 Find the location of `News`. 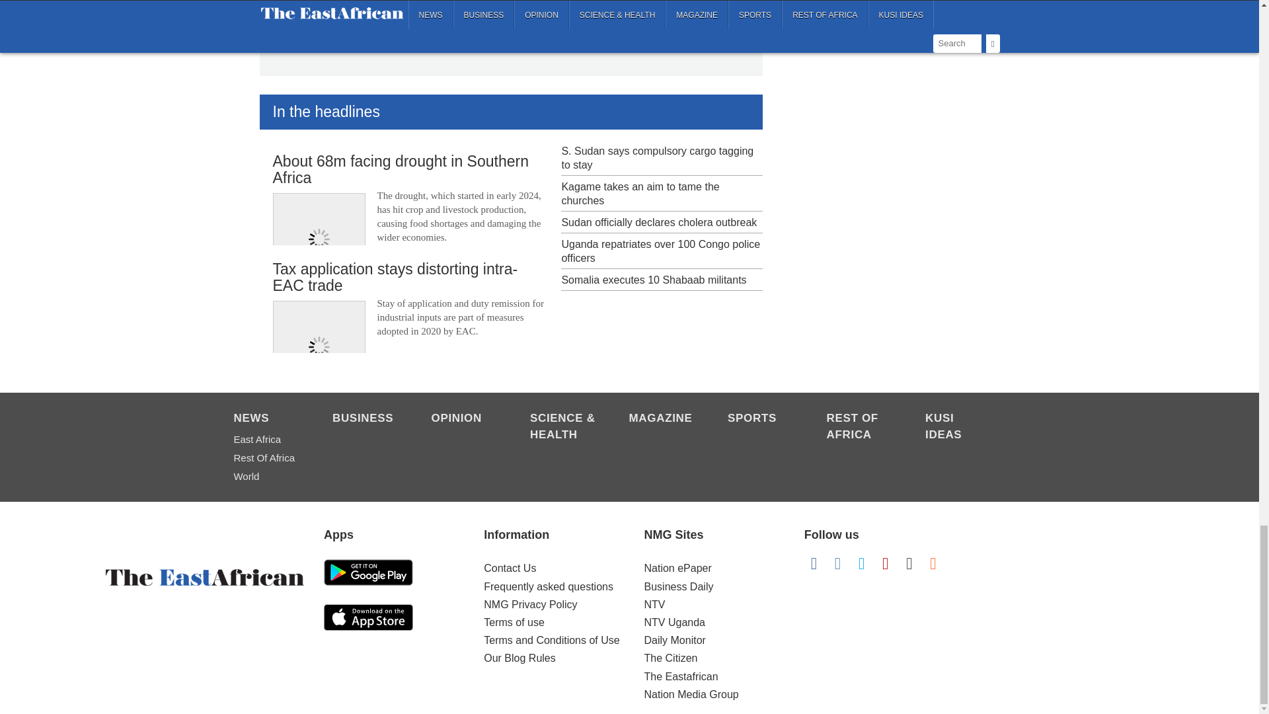

News is located at coordinates (267, 419).